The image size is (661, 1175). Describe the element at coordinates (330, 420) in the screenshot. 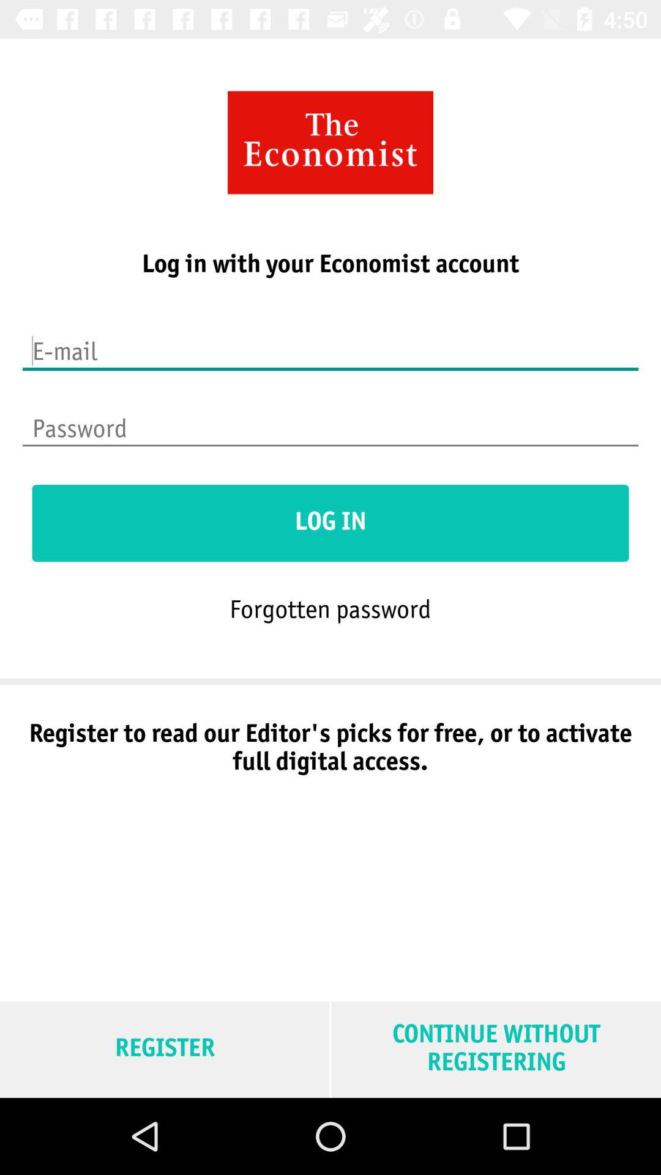

I see `enter password` at that location.